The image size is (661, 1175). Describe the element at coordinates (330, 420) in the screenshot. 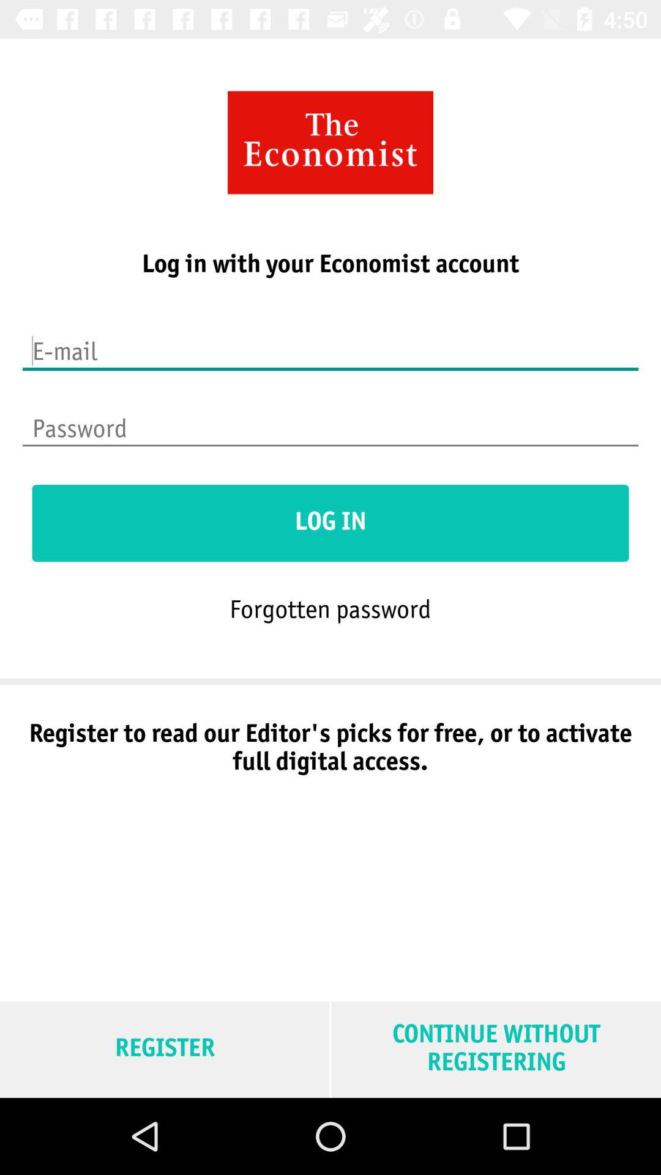

I see `enter password` at that location.